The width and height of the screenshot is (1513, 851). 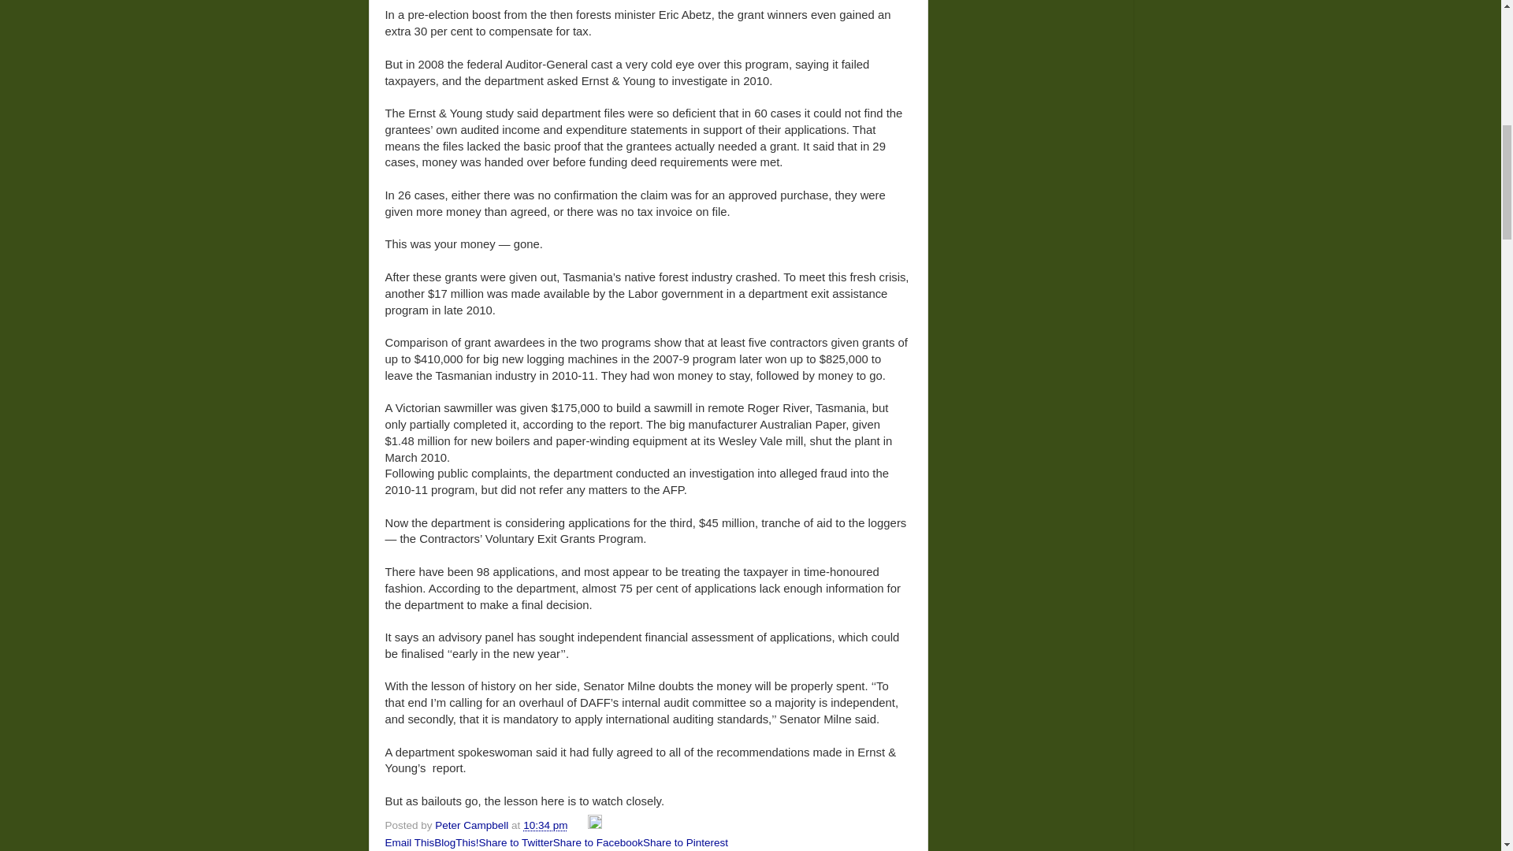 I want to click on 10:34 pm, so click(x=545, y=826).